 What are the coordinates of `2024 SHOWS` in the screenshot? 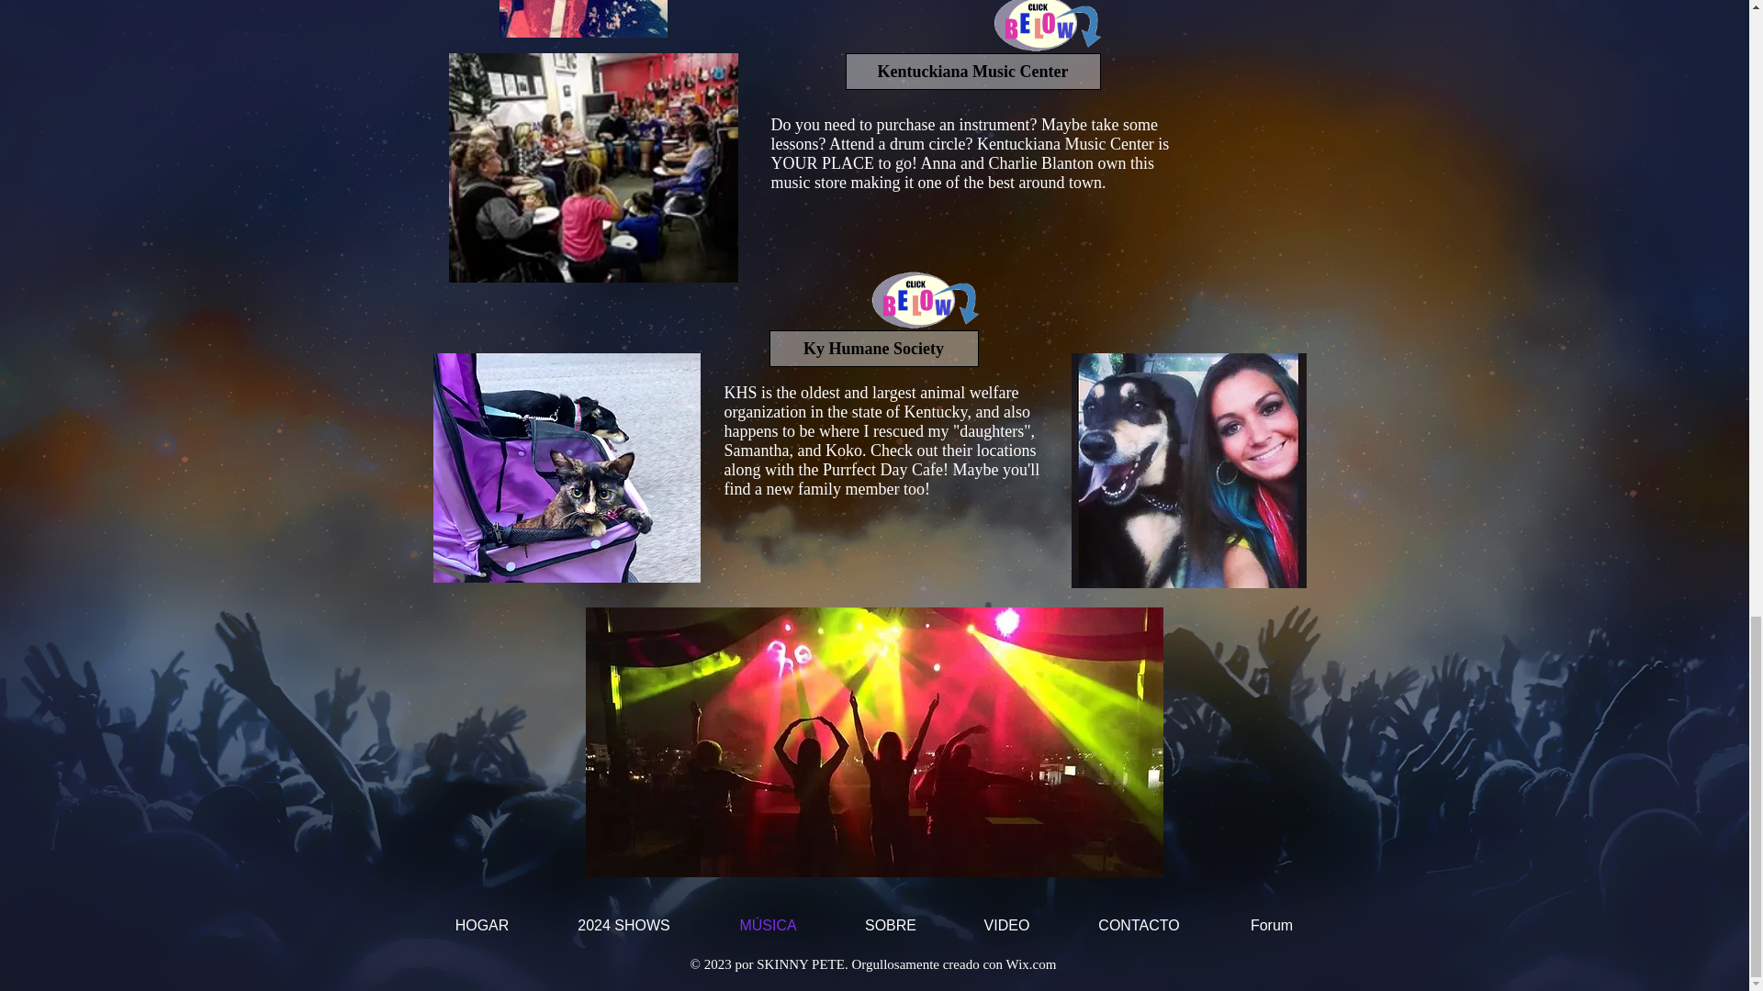 It's located at (624, 925).